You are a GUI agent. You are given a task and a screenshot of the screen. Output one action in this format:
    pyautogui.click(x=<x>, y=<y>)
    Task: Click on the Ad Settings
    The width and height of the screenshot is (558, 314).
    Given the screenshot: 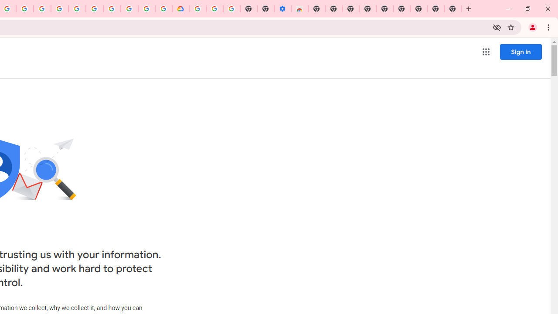 What is the action you would take?
    pyautogui.click(x=59, y=9)
    